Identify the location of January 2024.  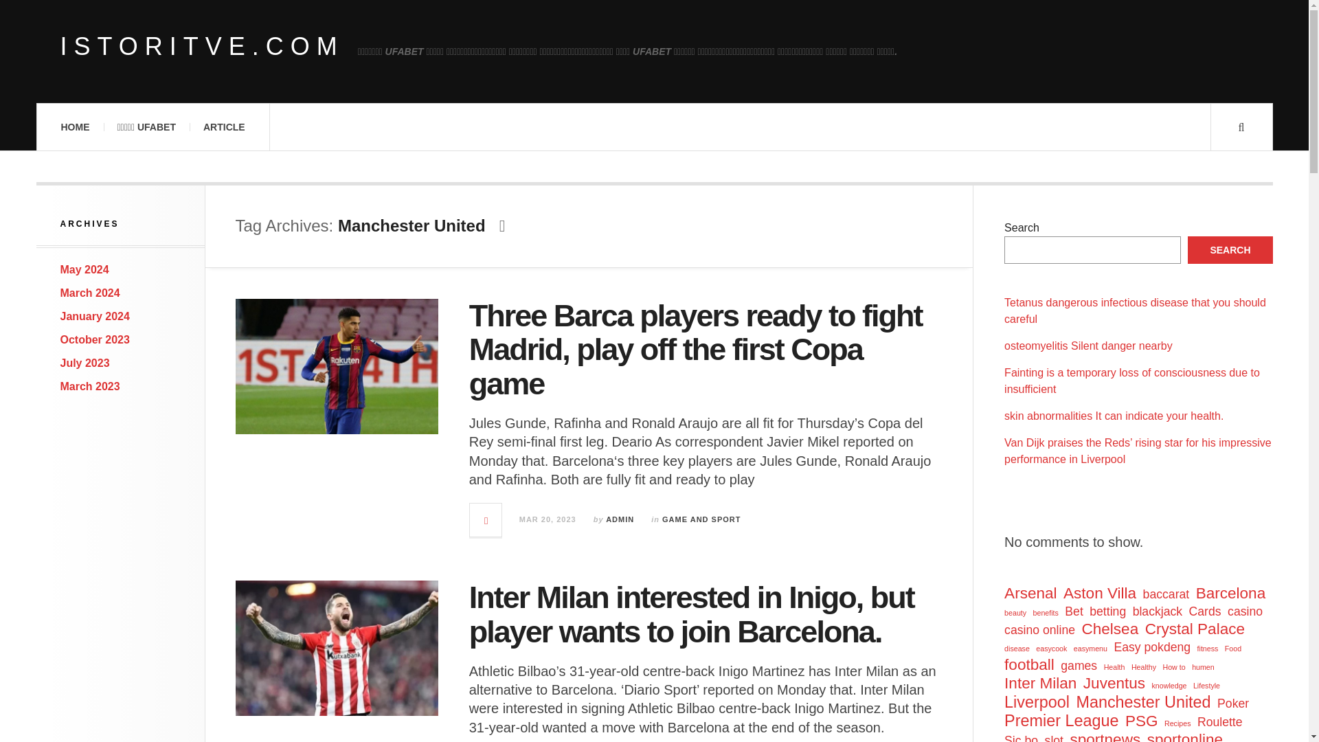
(95, 316).